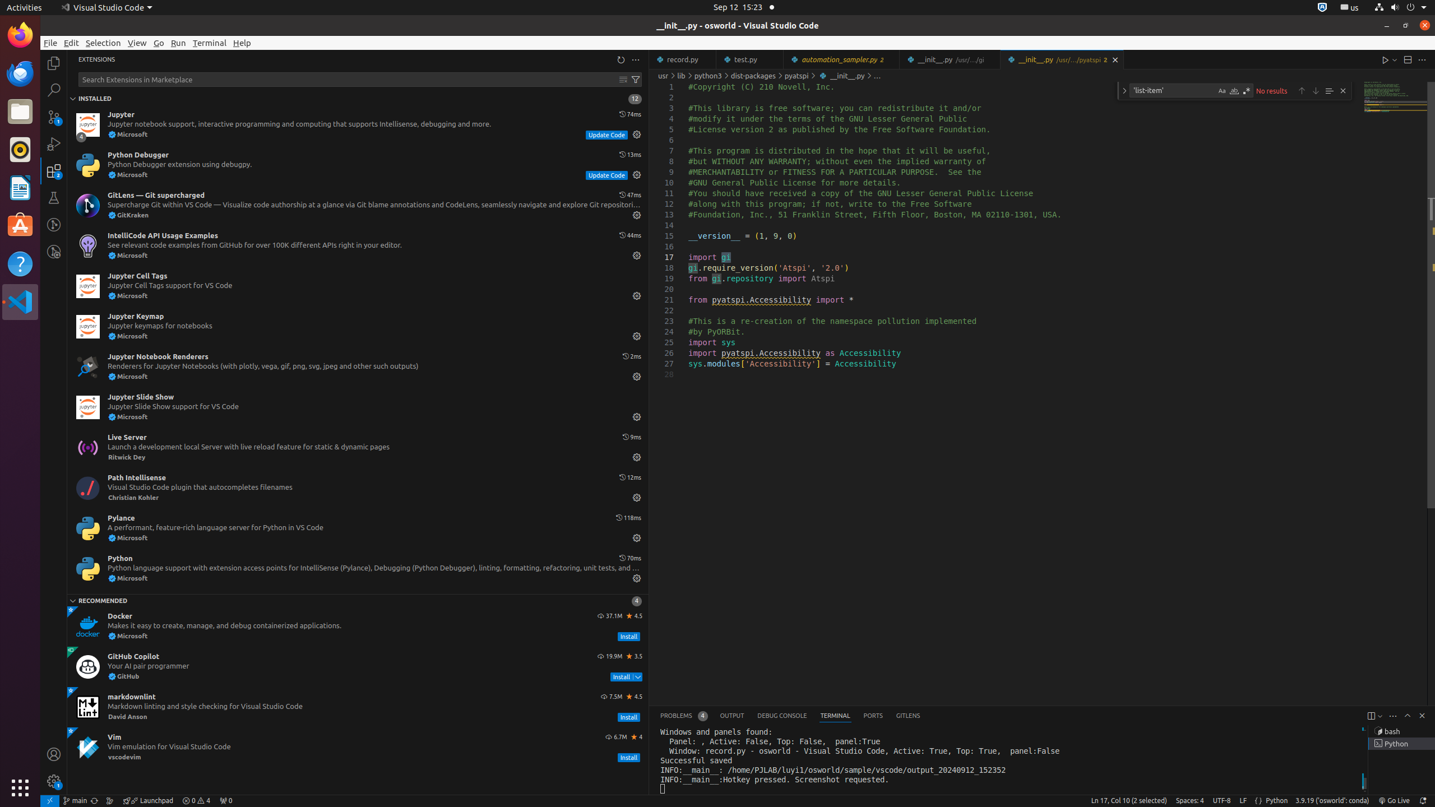  Describe the element at coordinates (908, 716) in the screenshot. I see `GitLens` at that location.